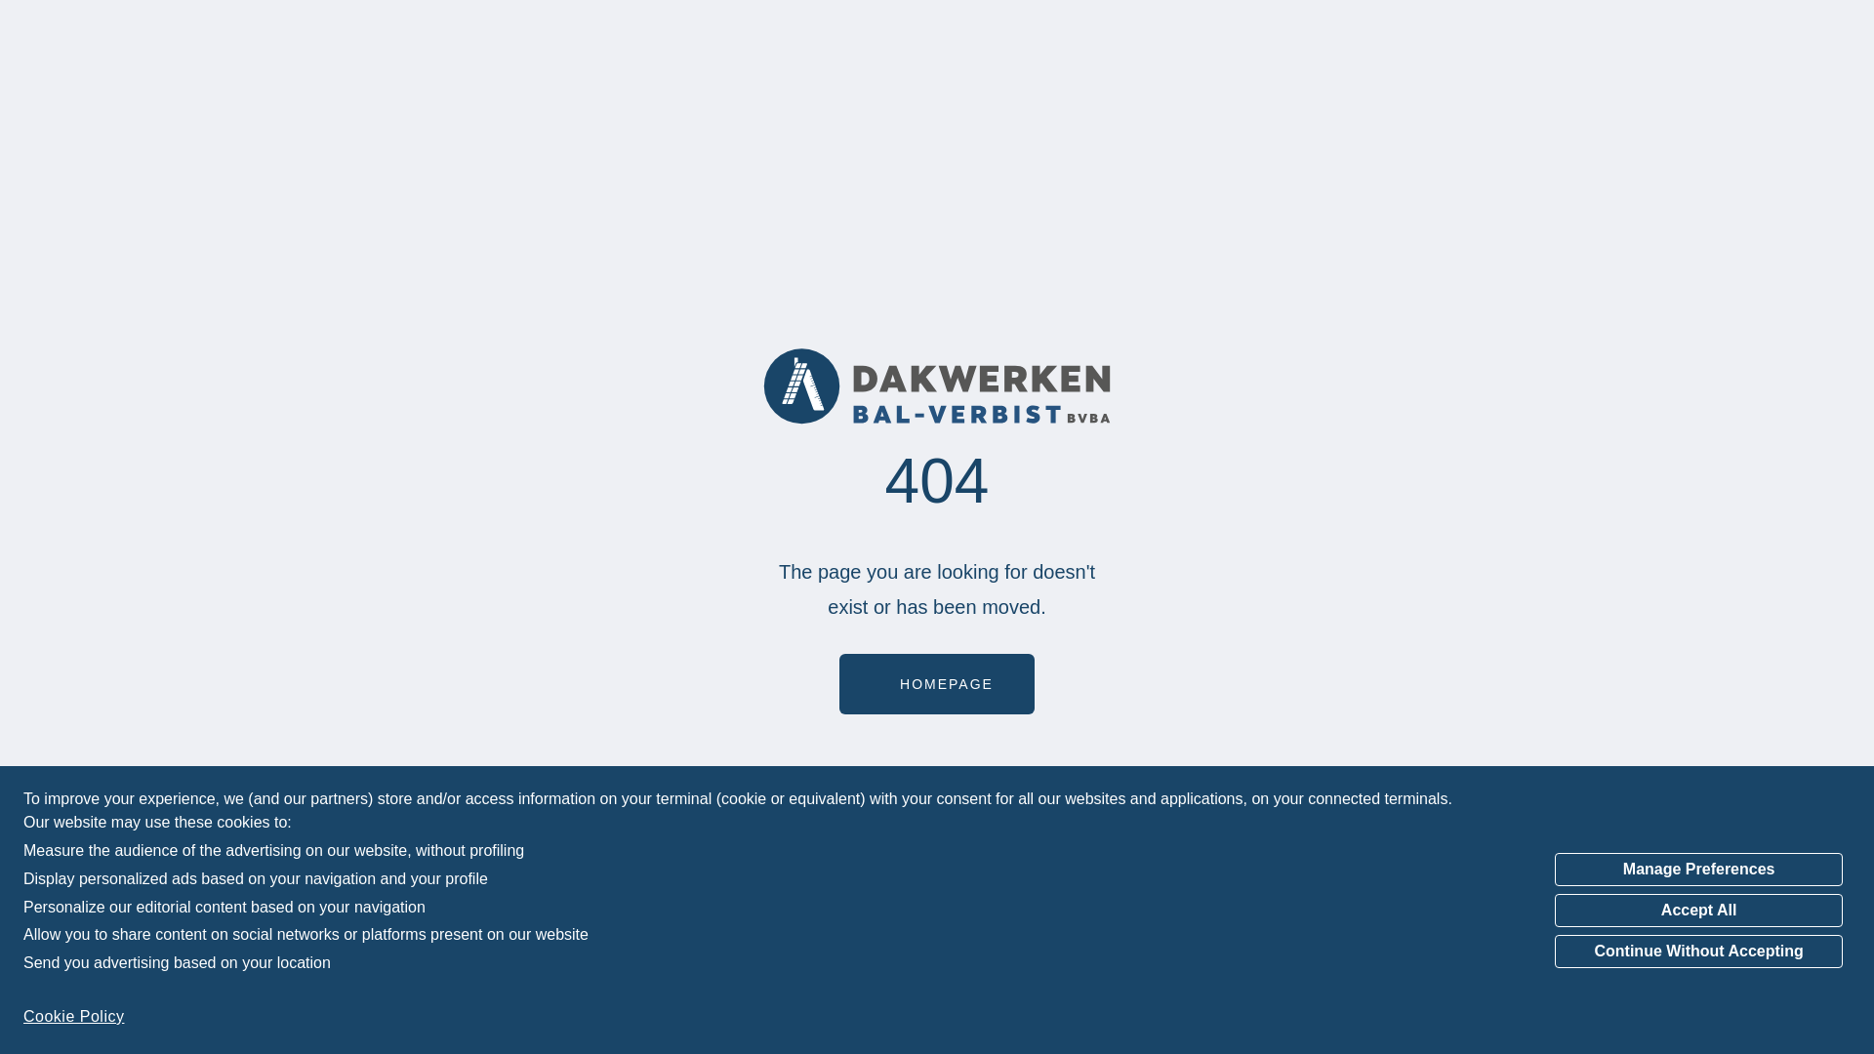  What do you see at coordinates (1698, 870) in the screenshot?
I see `Manage Preferences` at bounding box center [1698, 870].